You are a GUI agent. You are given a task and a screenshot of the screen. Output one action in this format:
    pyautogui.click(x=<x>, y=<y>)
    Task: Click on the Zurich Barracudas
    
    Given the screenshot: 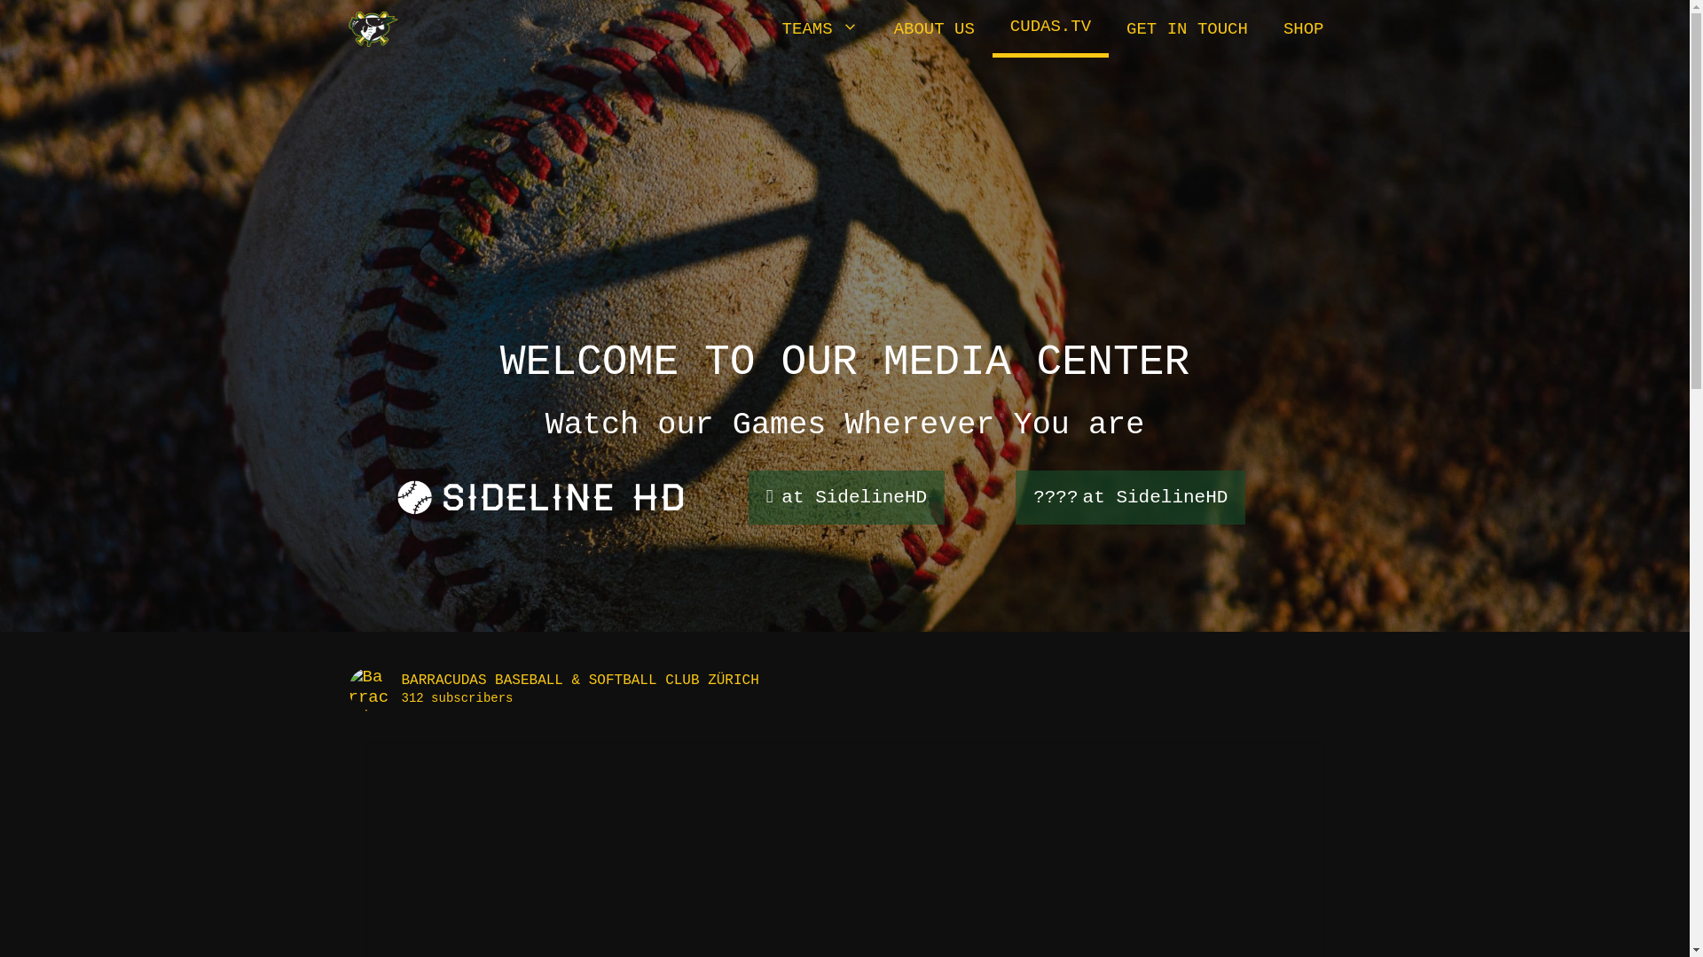 What is the action you would take?
    pyautogui.click(x=373, y=28)
    